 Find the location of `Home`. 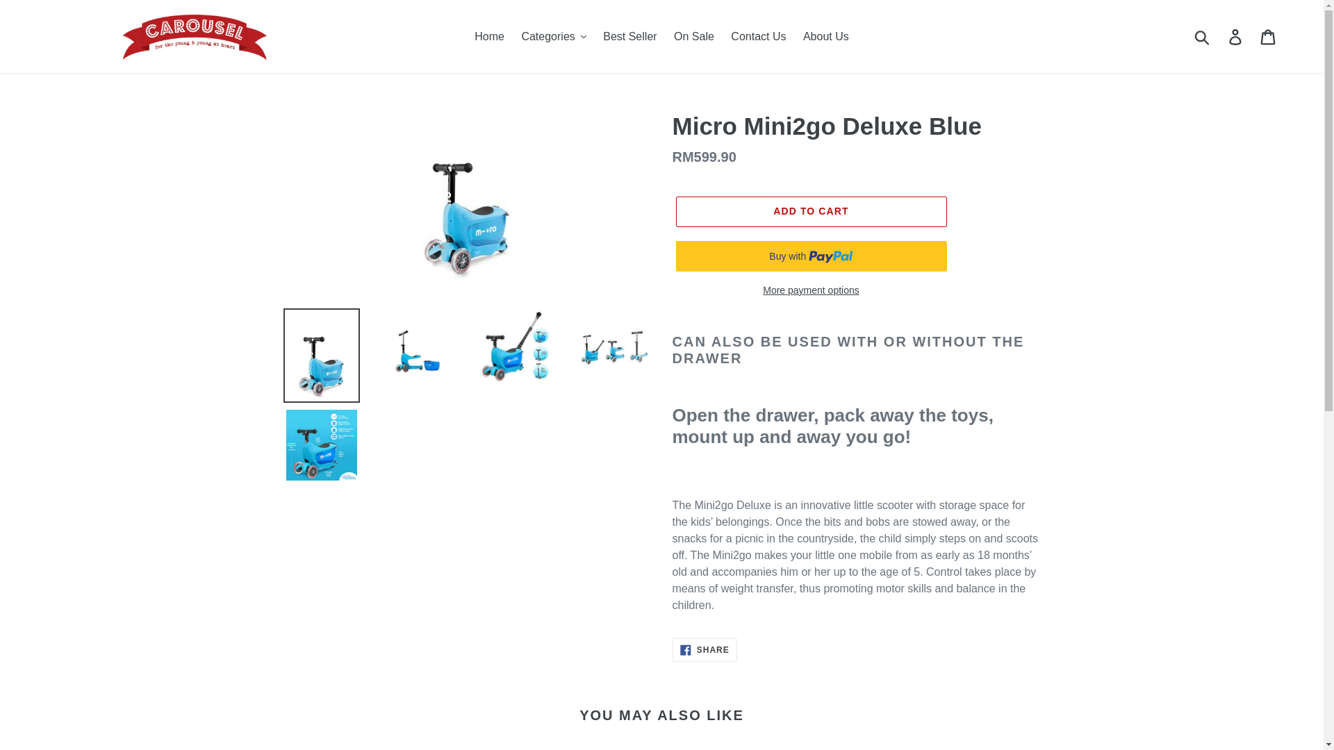

Home is located at coordinates (489, 36).